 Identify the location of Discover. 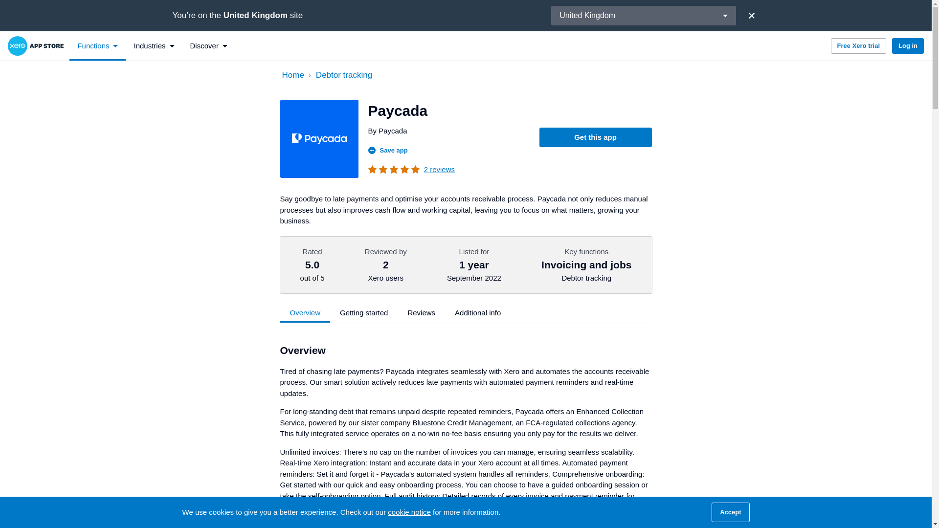
(208, 46).